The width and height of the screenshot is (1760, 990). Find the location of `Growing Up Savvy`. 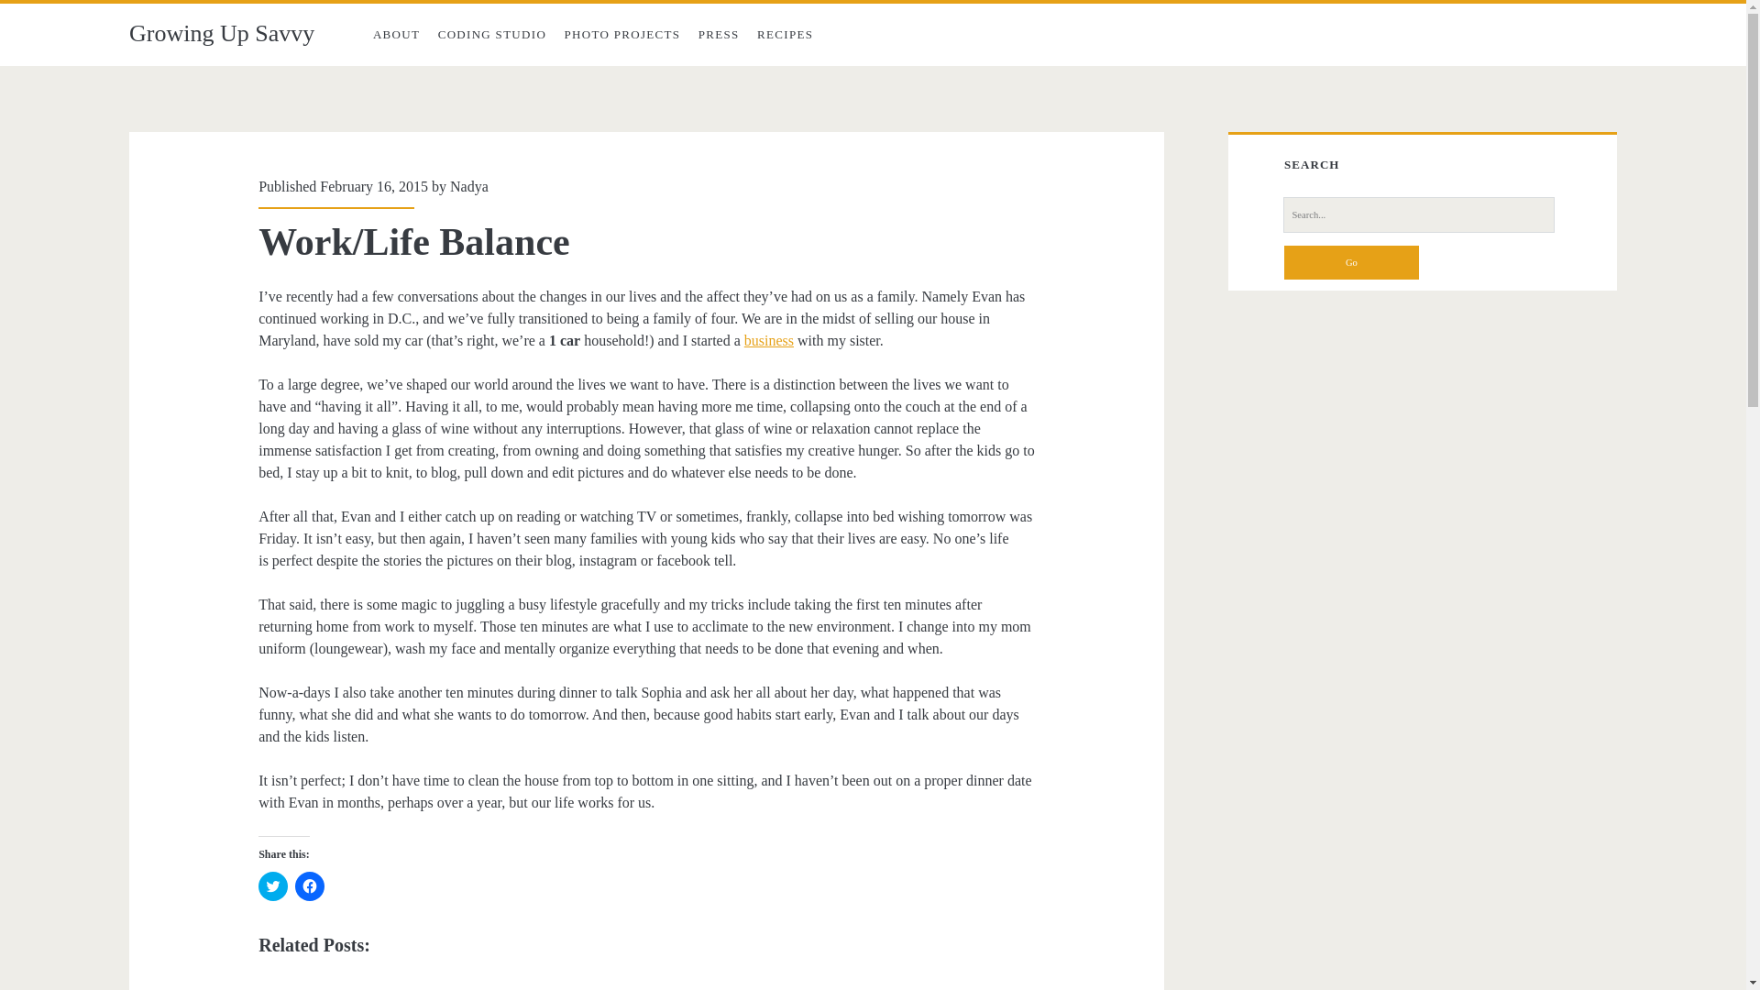

Growing Up Savvy is located at coordinates (222, 33).